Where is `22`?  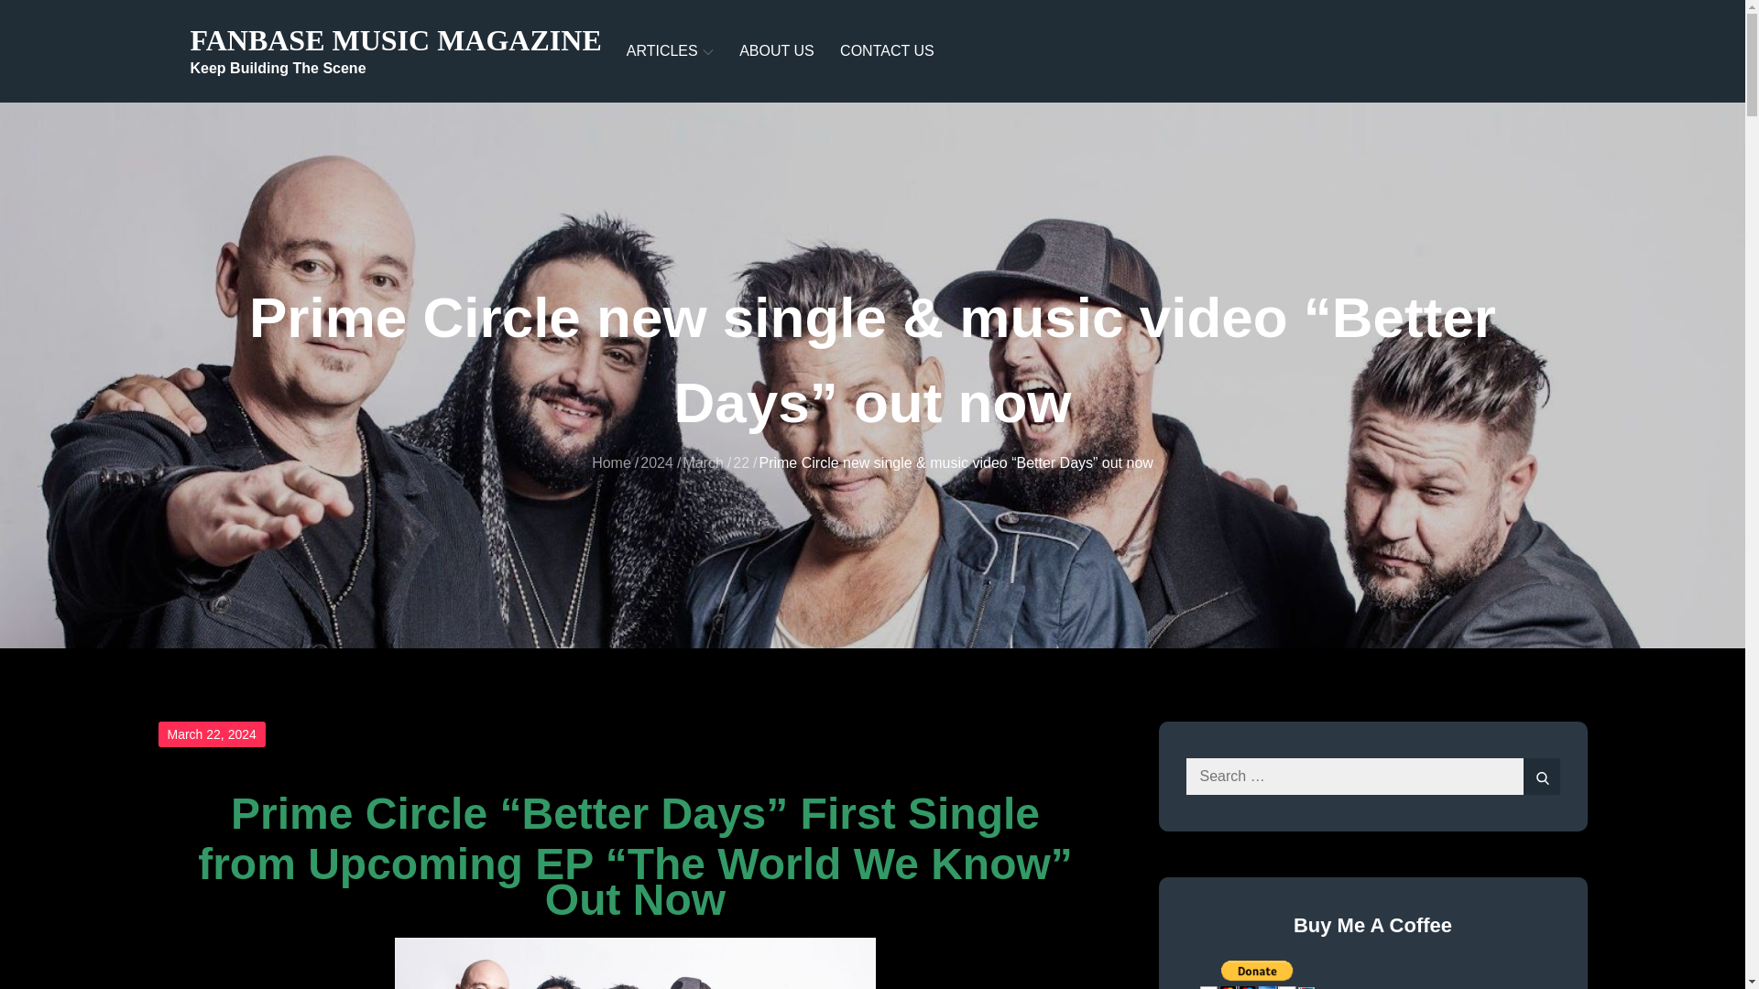 22 is located at coordinates (740, 462).